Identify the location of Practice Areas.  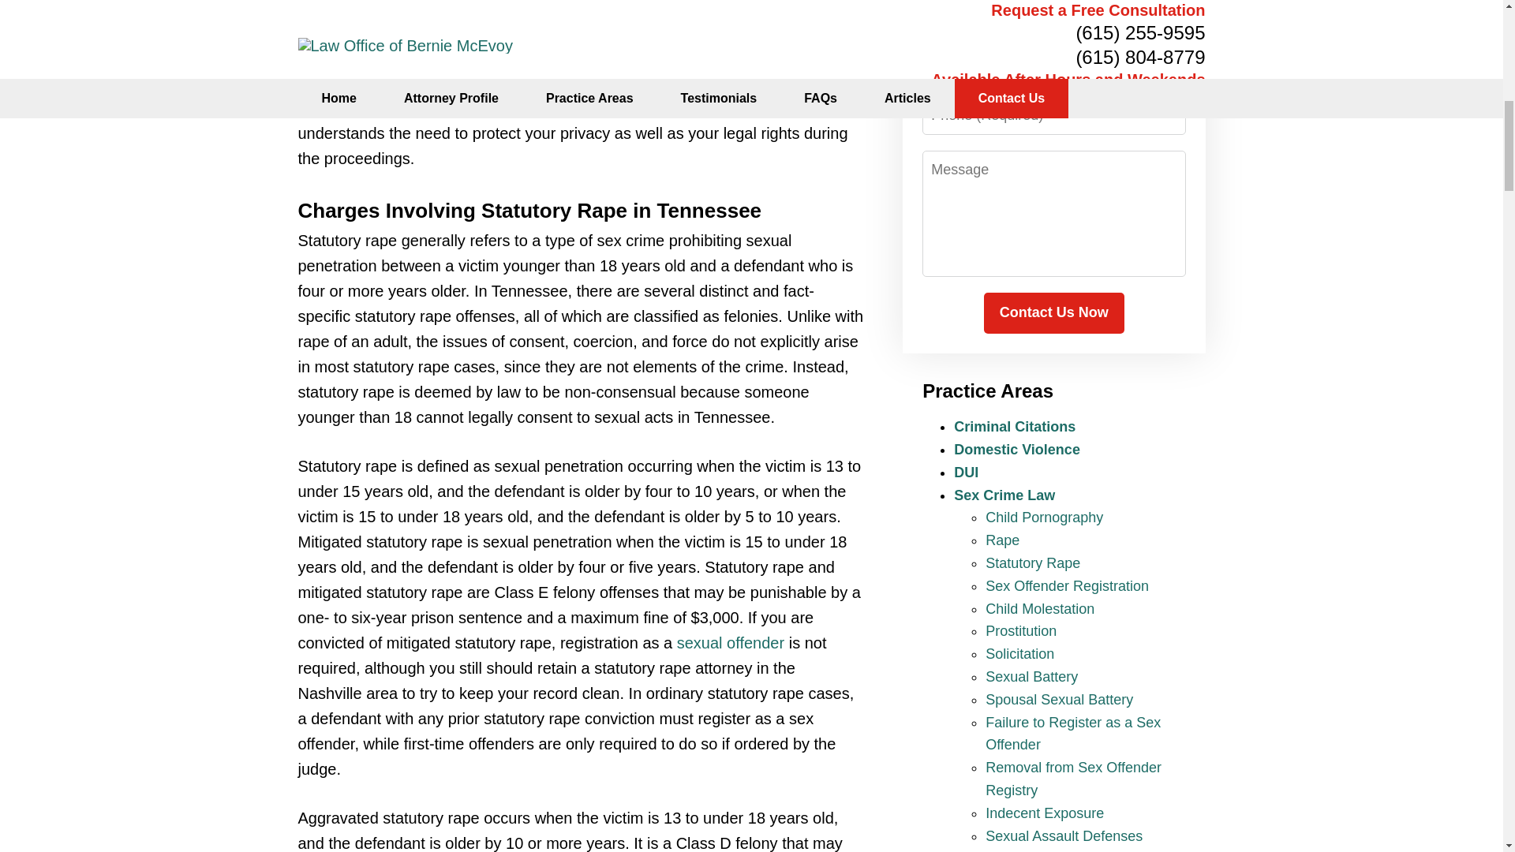
(988, 390).